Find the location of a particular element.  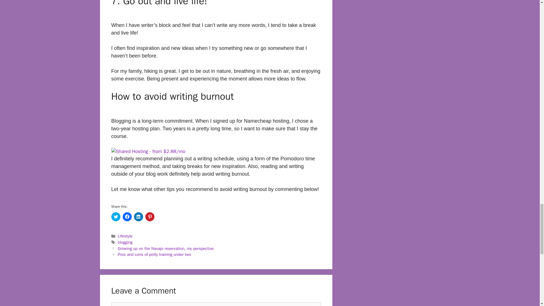

Click to share on Facebook is located at coordinates (127, 216).